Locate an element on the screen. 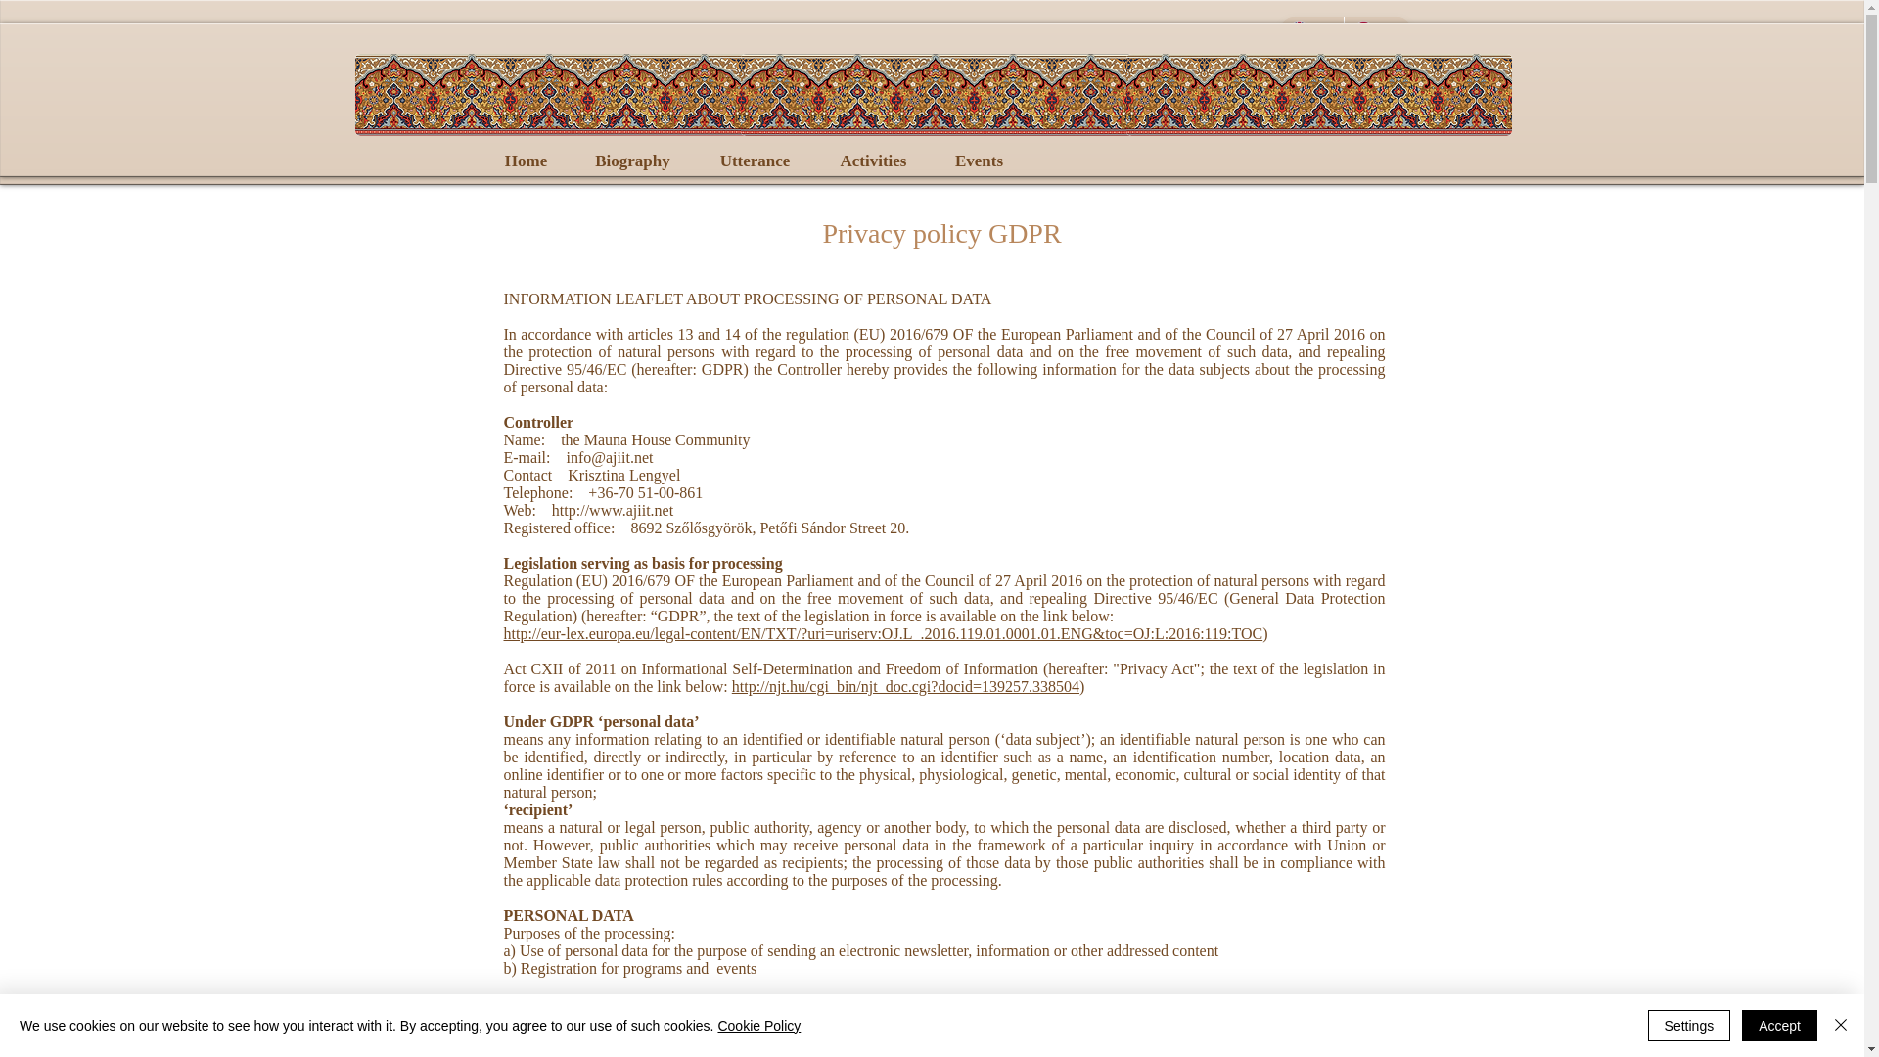  Events is located at coordinates (979, 161).